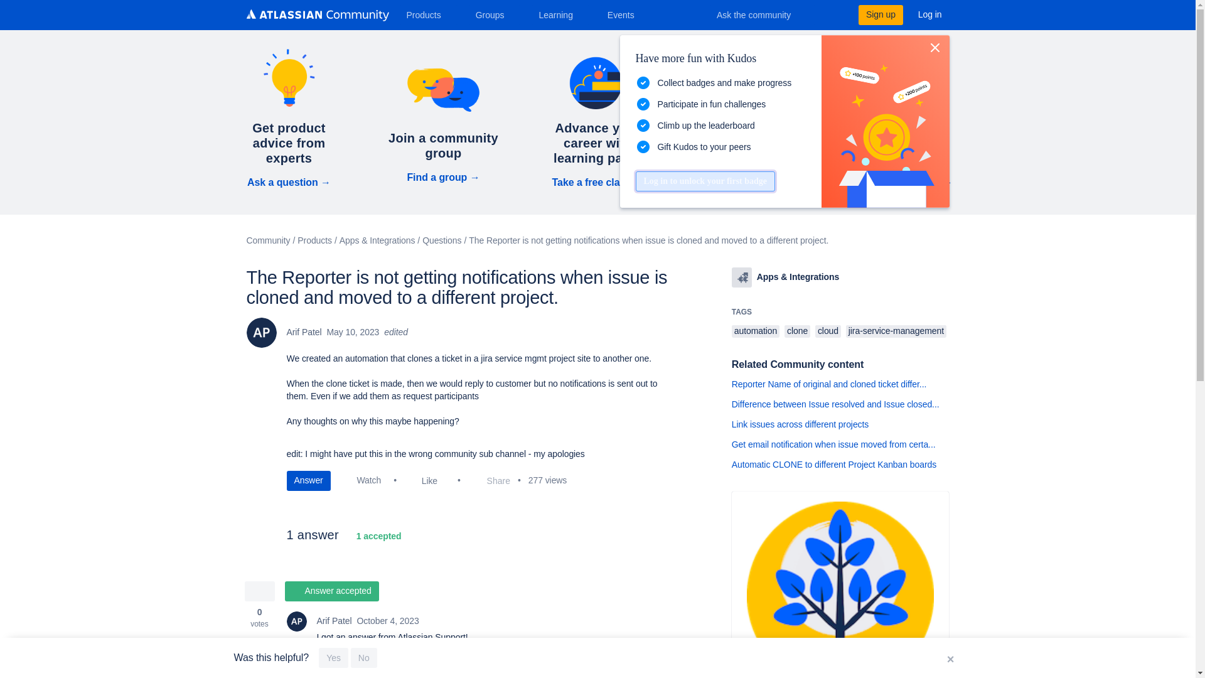 This screenshot has width=1205, height=678. Describe the element at coordinates (626, 14) in the screenshot. I see `Events` at that location.